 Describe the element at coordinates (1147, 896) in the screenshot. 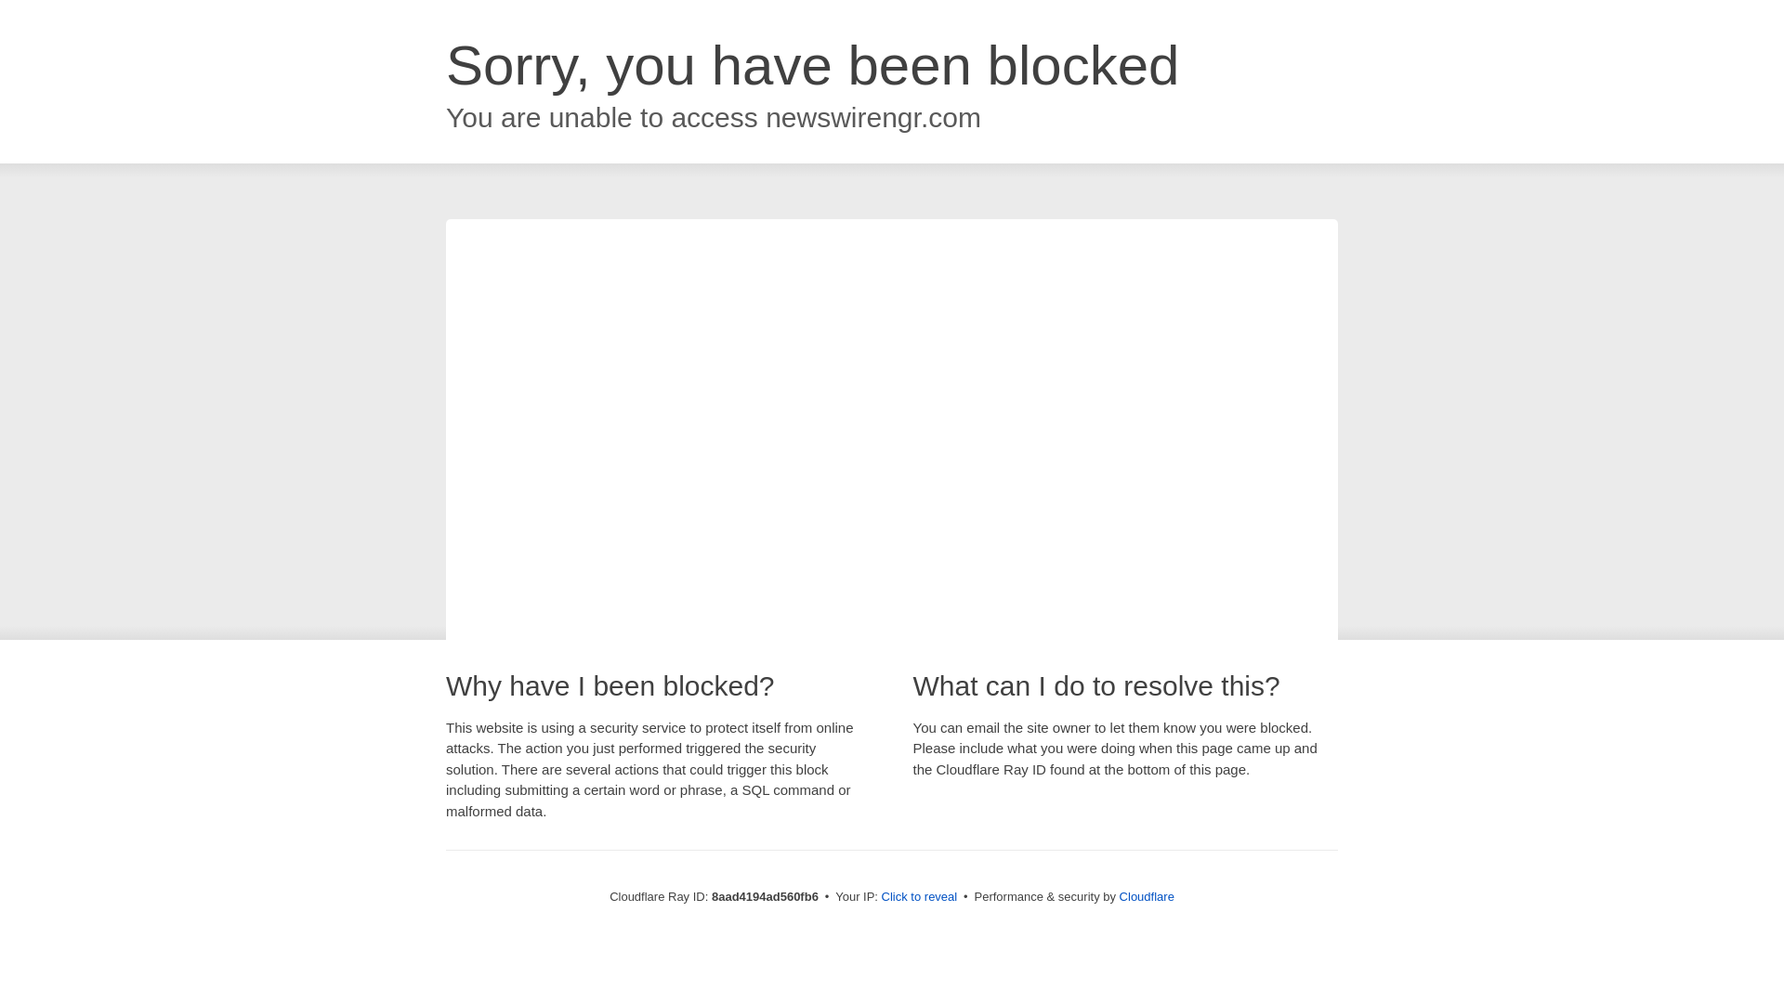

I see `Cloudflare` at that location.